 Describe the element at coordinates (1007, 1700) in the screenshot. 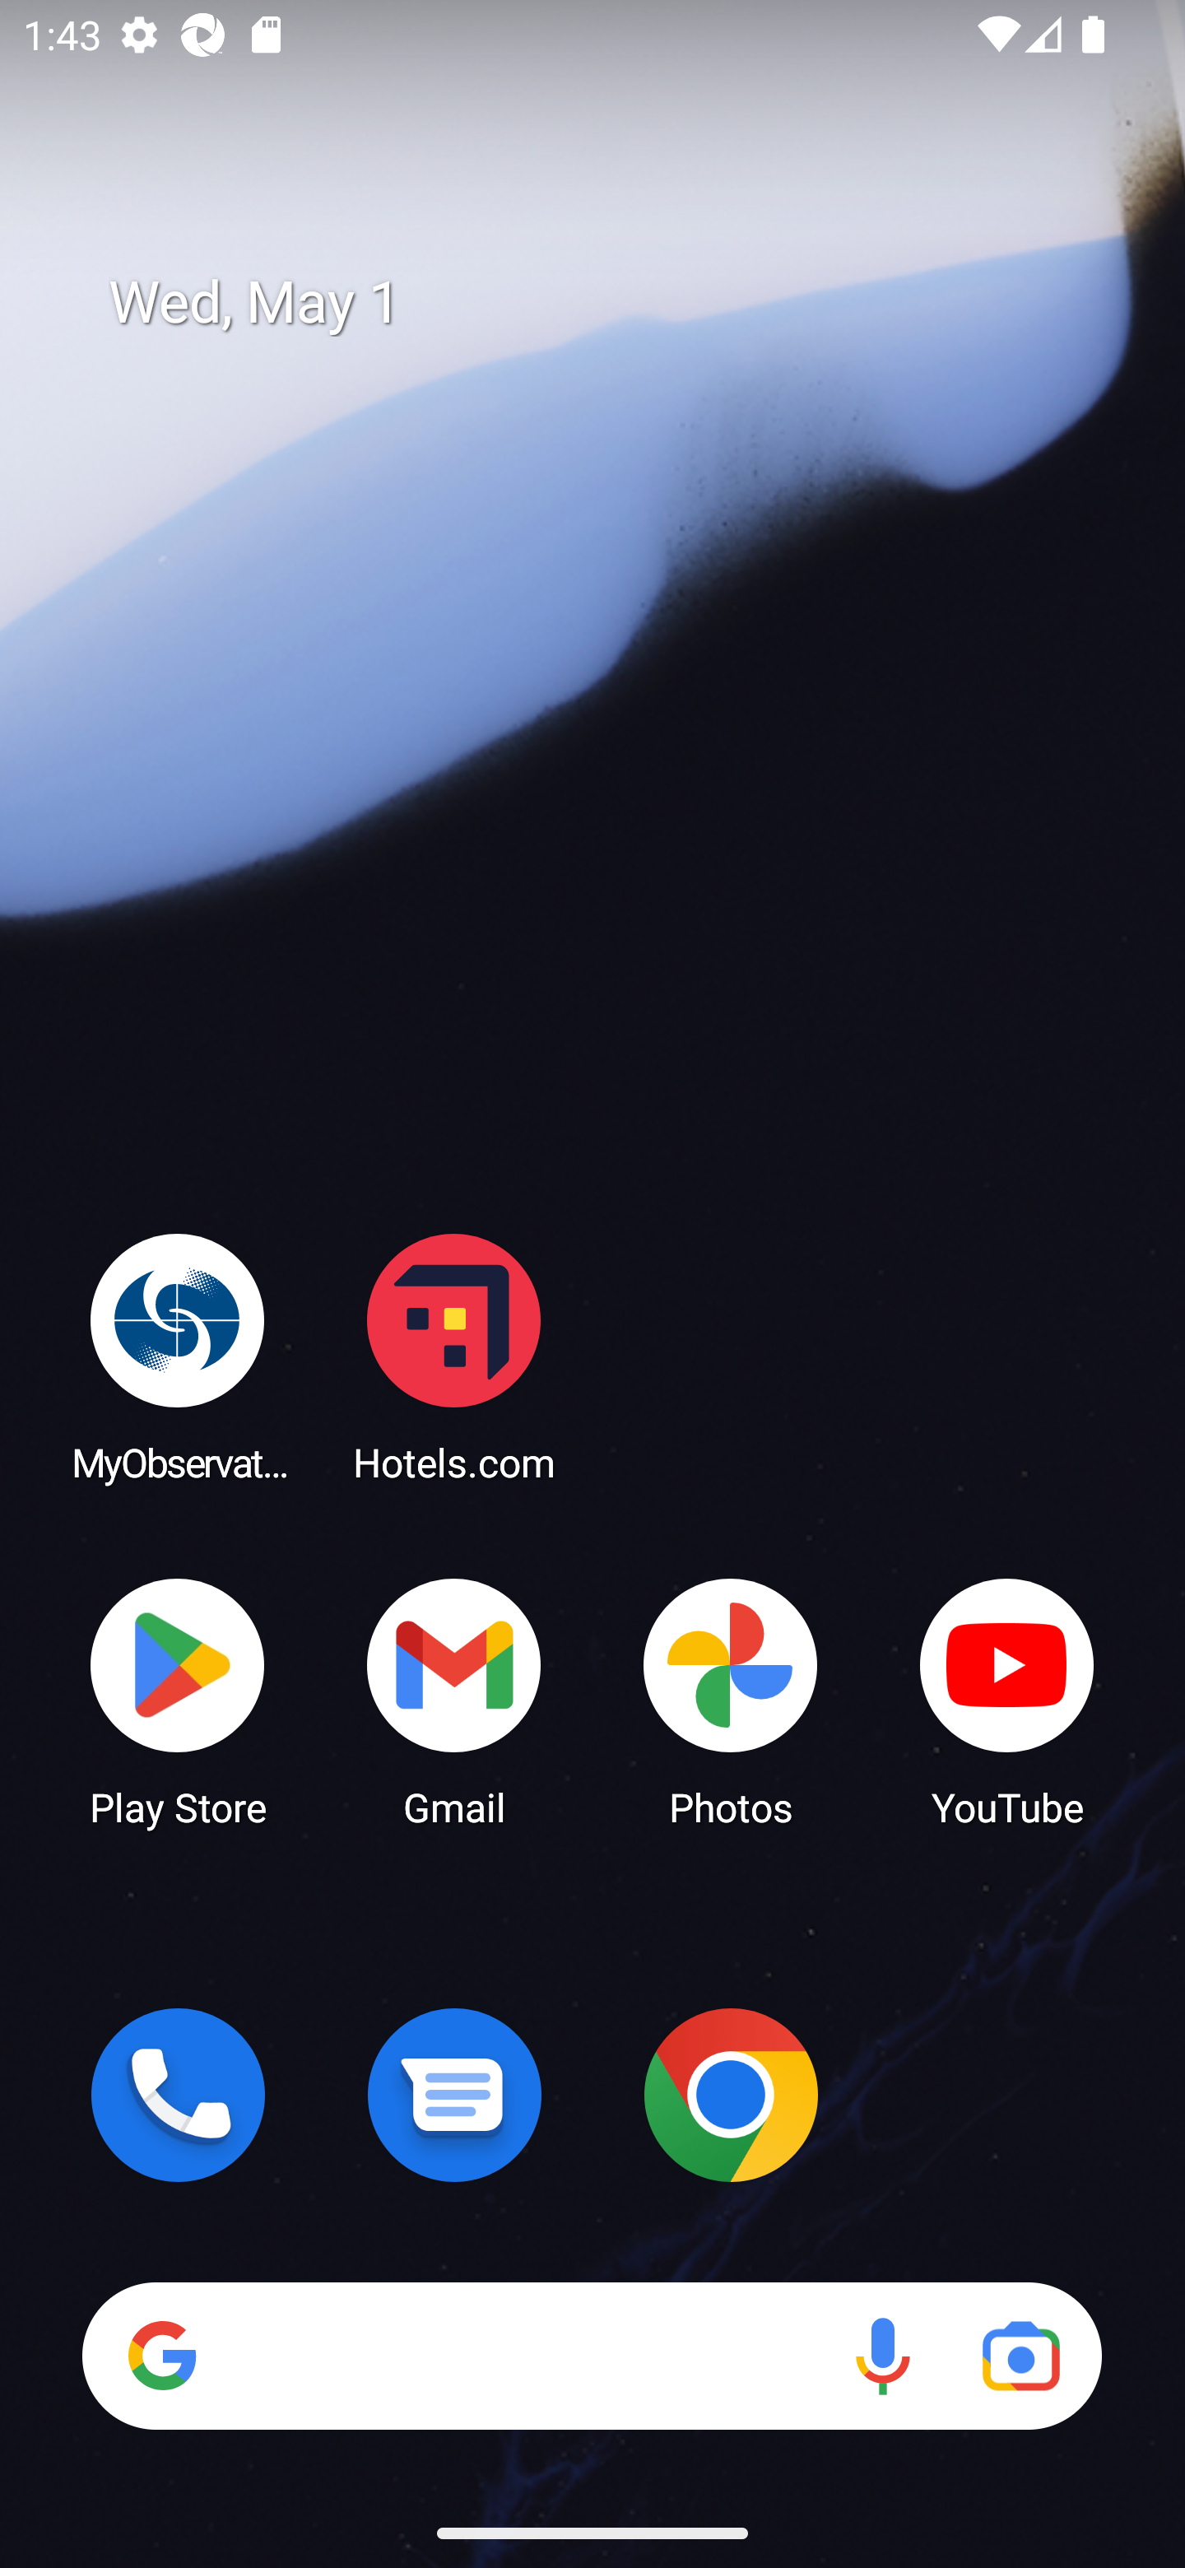

I see `YouTube` at that location.